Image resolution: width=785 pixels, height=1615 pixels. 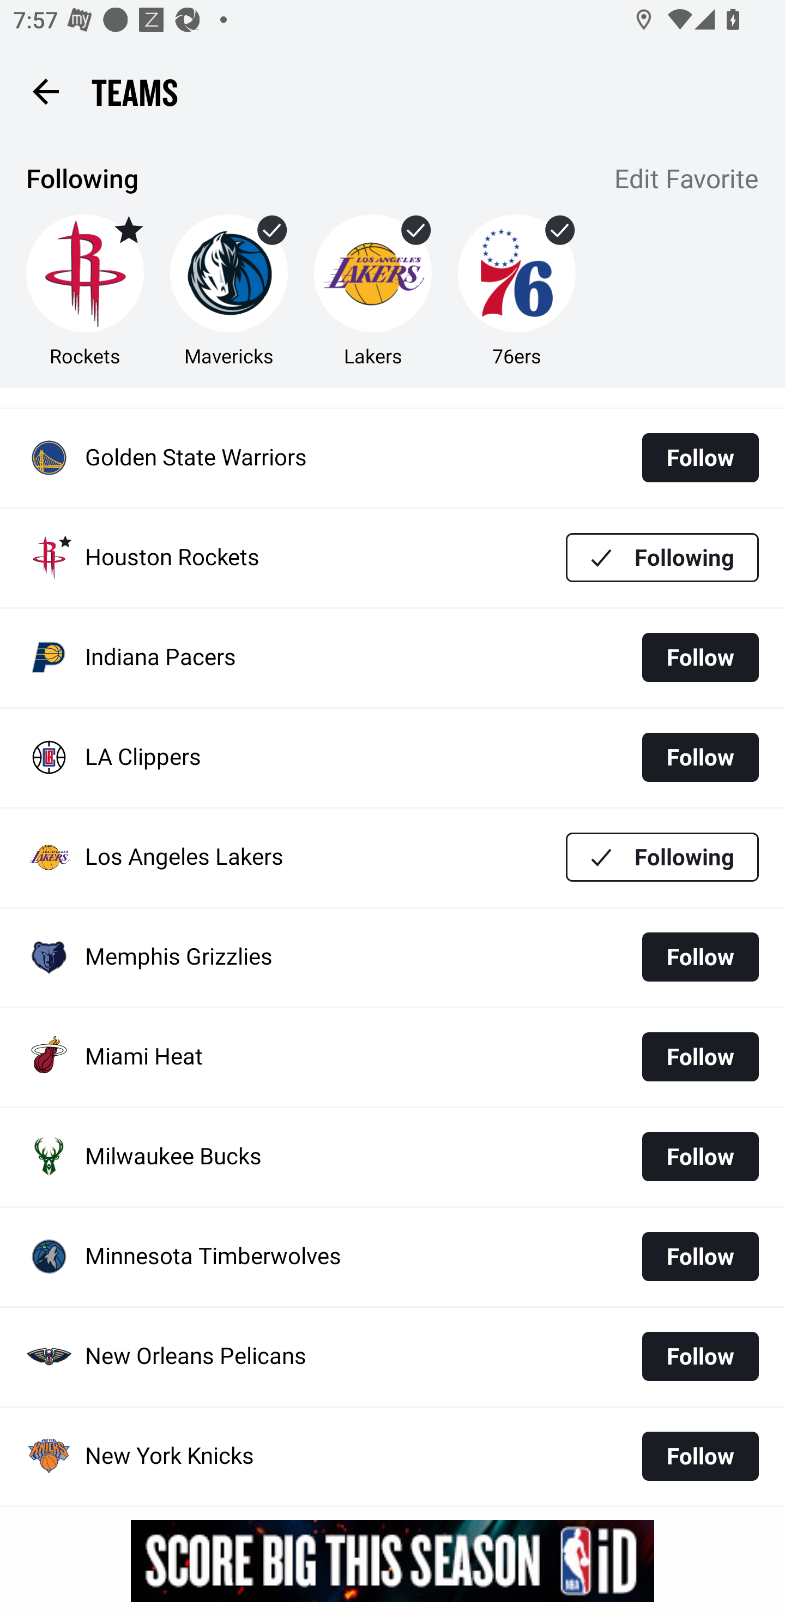 What do you see at coordinates (662, 558) in the screenshot?
I see `Following` at bounding box center [662, 558].